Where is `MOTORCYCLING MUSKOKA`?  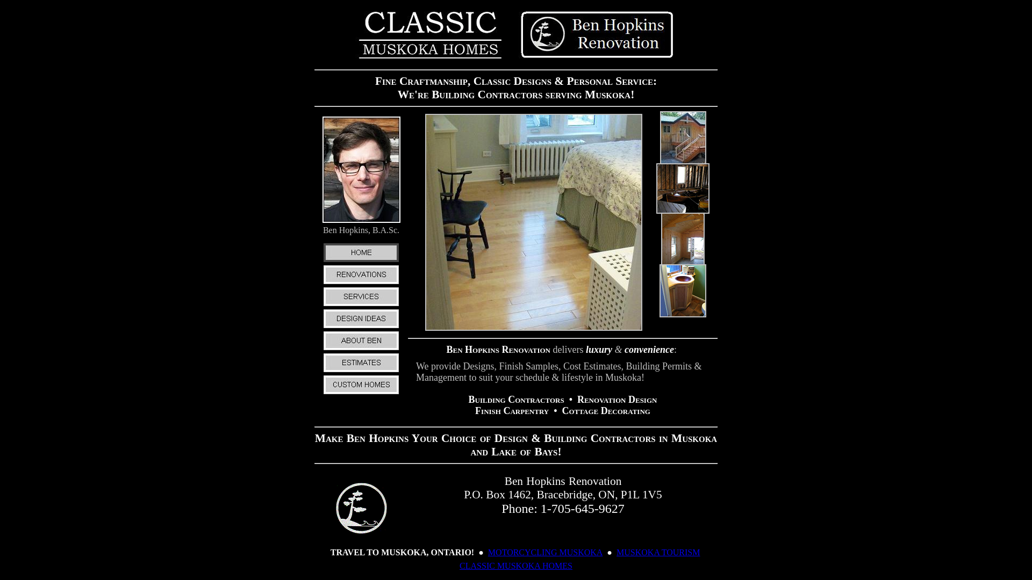
MOTORCYCLING MUSKOKA is located at coordinates (546, 552).